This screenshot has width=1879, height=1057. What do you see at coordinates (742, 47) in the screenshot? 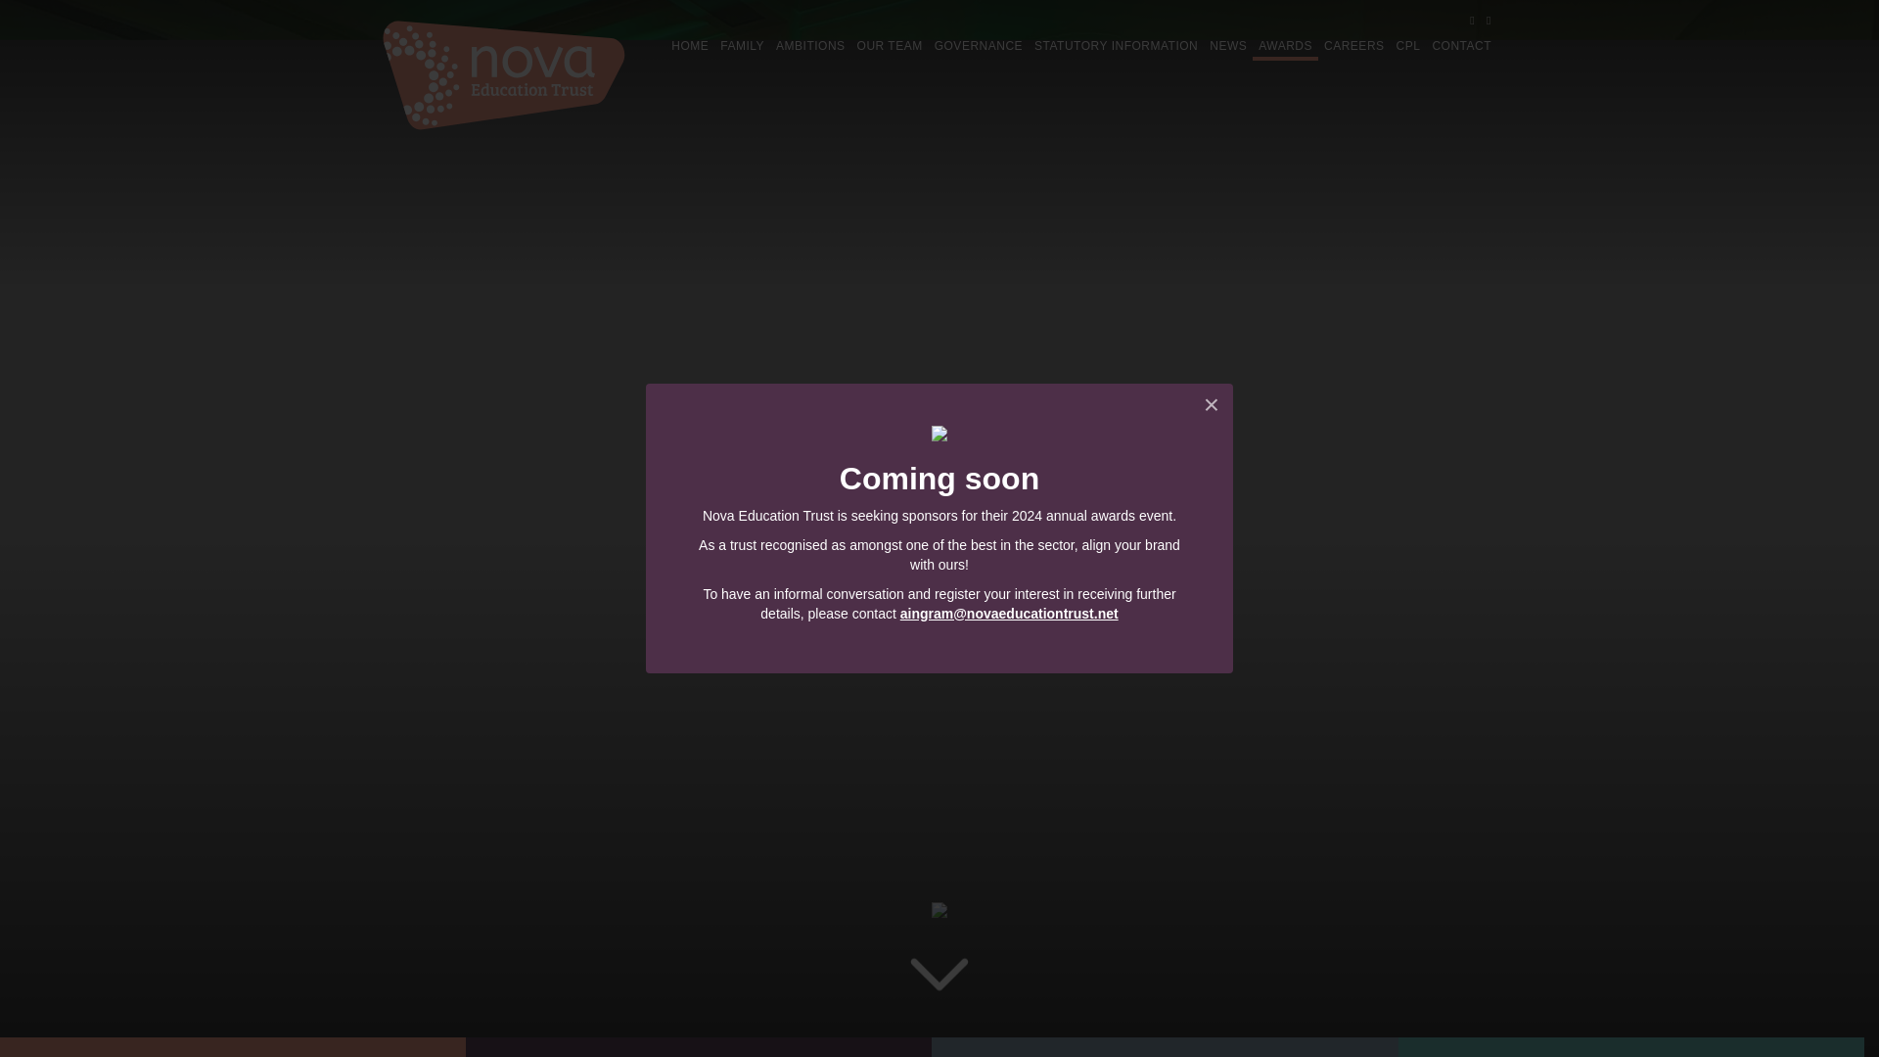
I see `FAMILY` at bounding box center [742, 47].